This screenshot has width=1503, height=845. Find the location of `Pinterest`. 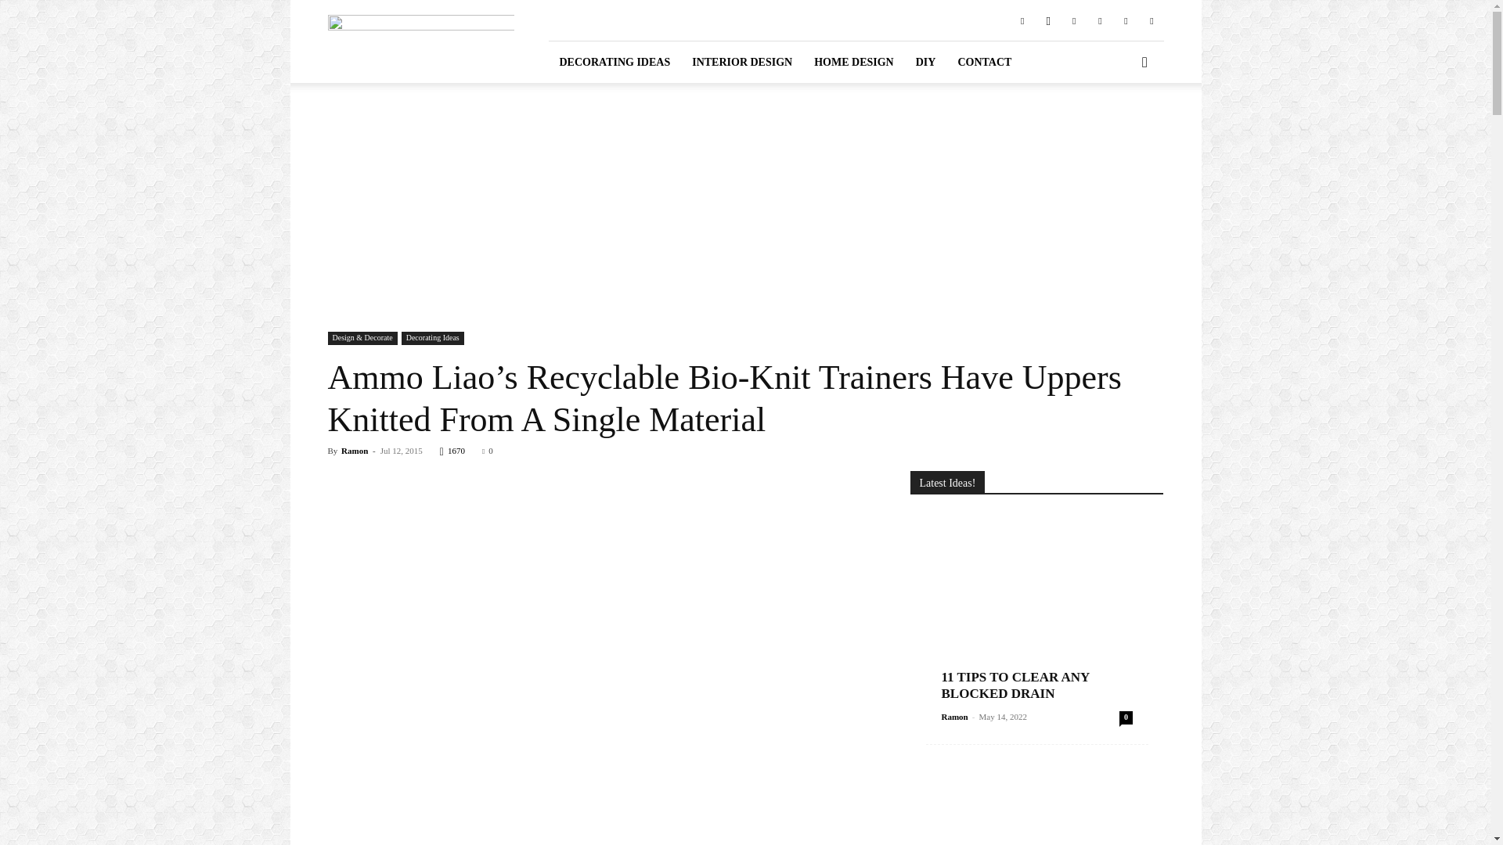

Pinterest is located at coordinates (1074, 20).